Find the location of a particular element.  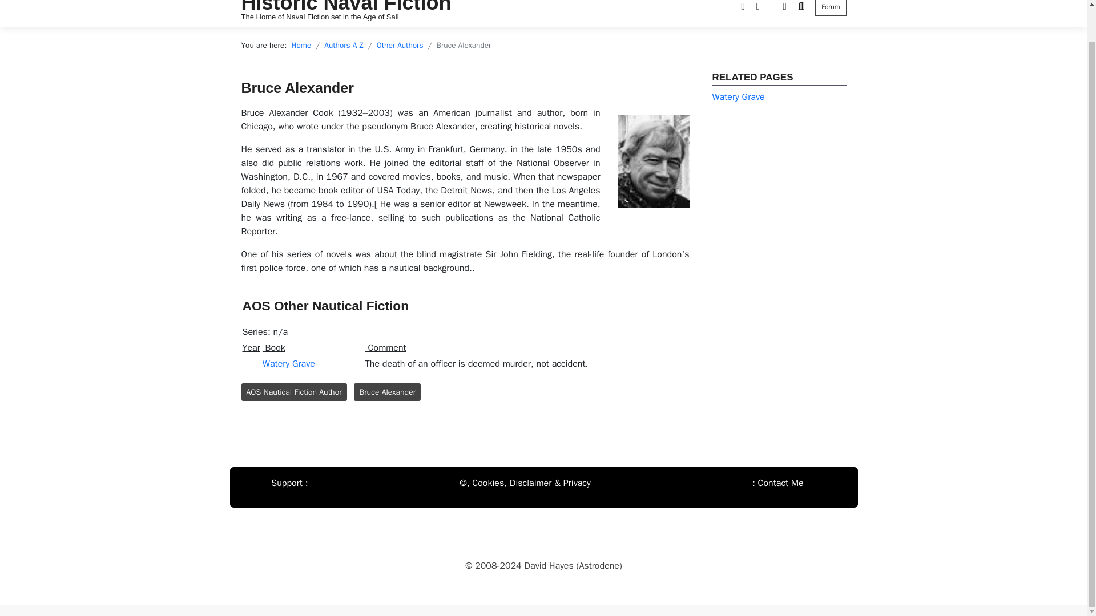

Historic Naval Fiction is located at coordinates (346, 7).